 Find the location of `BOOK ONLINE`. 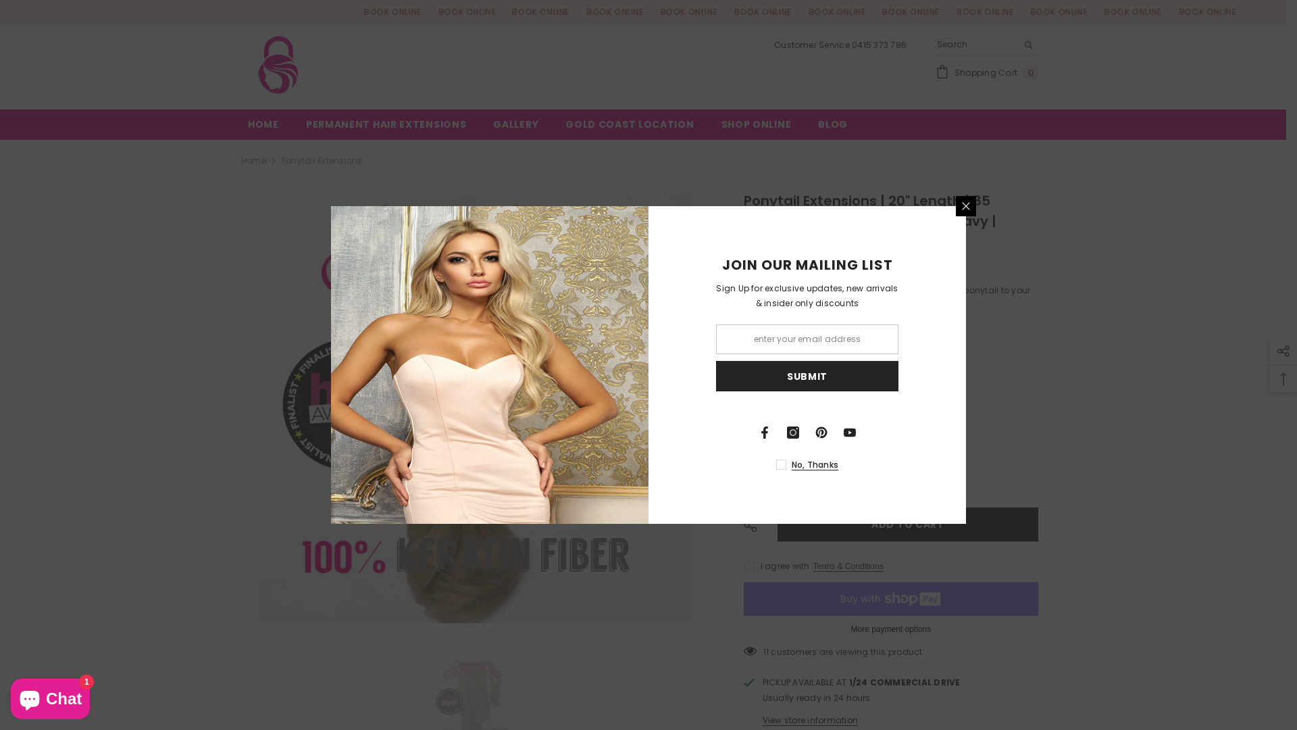

BOOK ONLINE is located at coordinates (1000, 12).